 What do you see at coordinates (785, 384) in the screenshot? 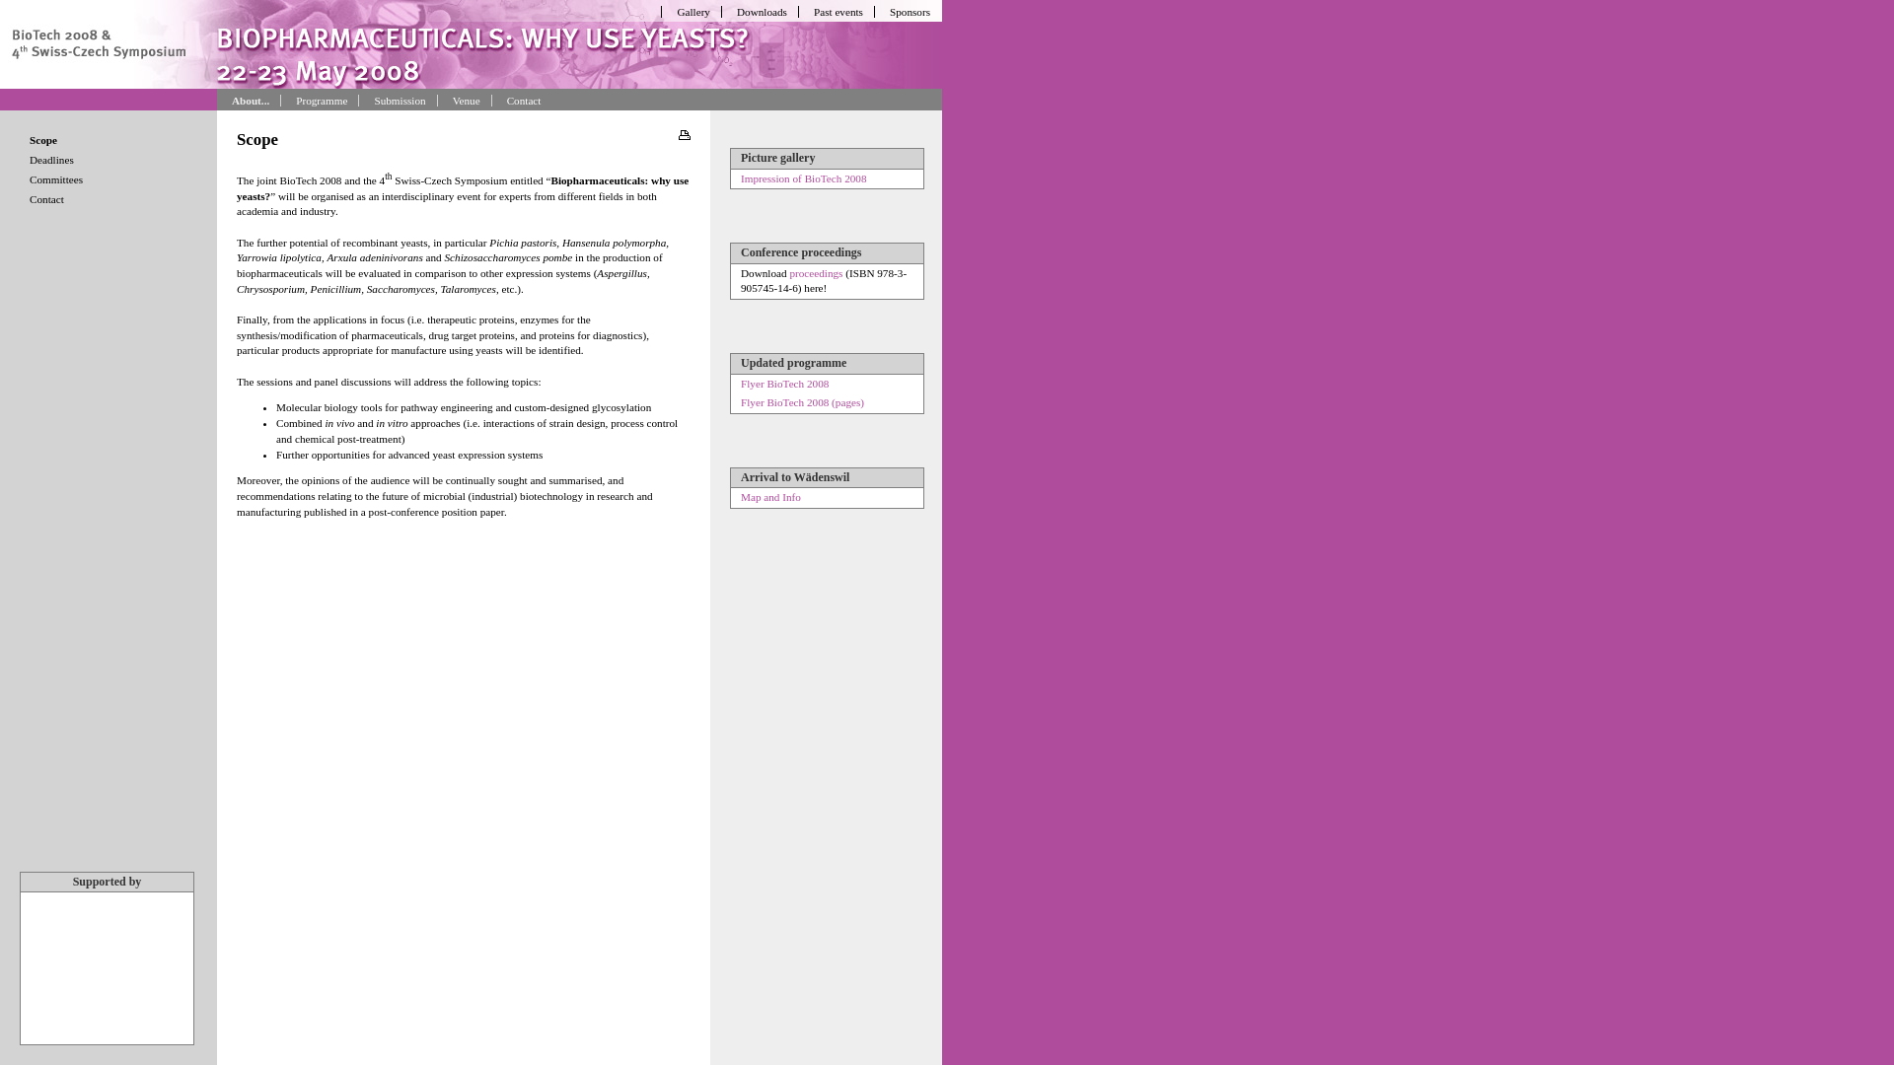
I see `Flyer BioTech 2008` at bounding box center [785, 384].